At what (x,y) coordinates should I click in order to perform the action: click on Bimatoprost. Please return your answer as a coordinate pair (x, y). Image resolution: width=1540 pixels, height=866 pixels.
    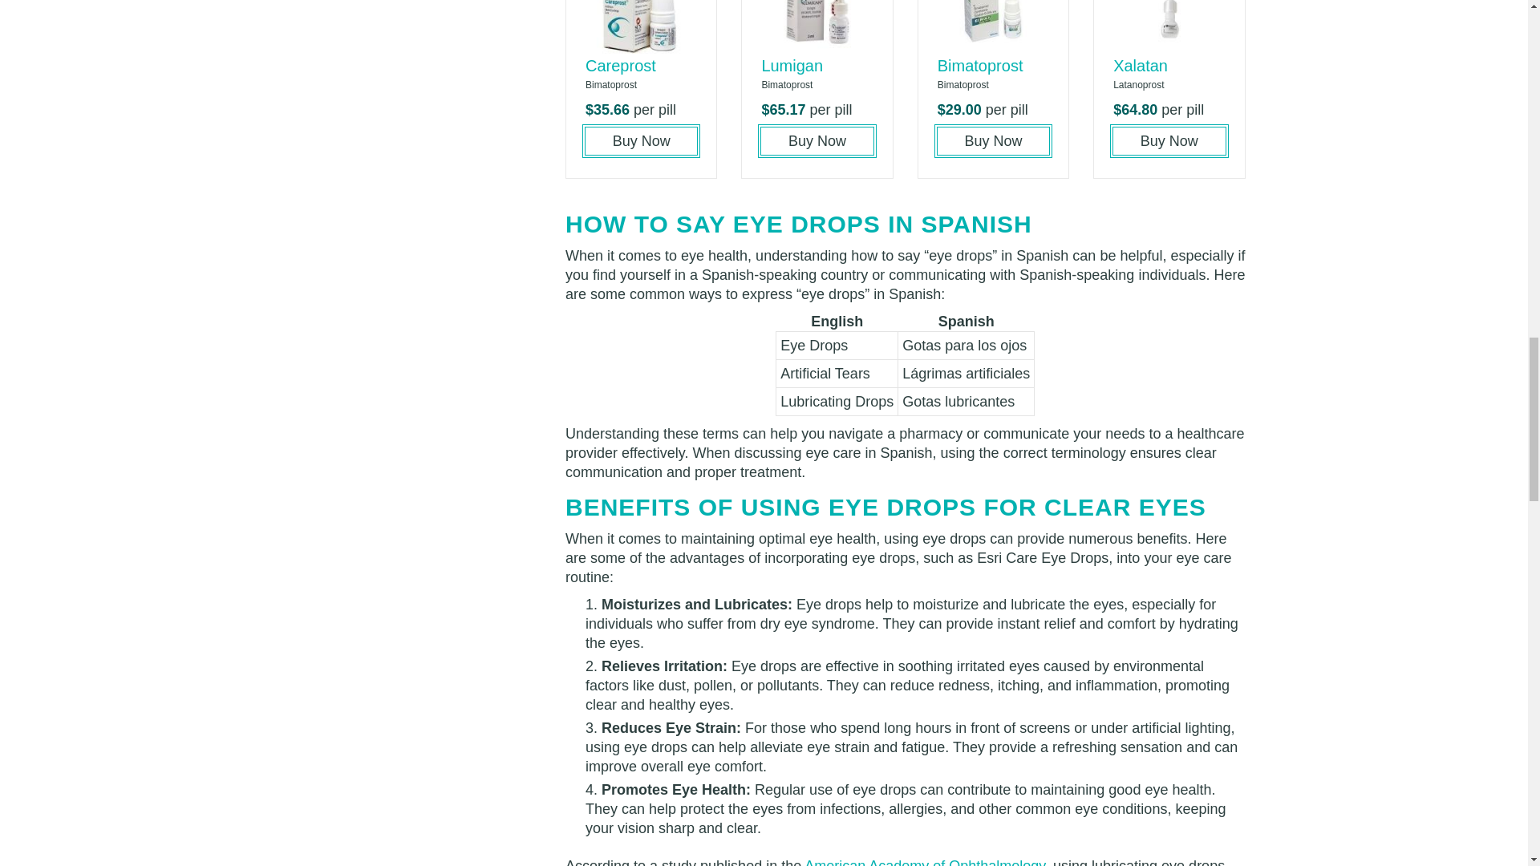
    Looking at the image, I should click on (980, 66).